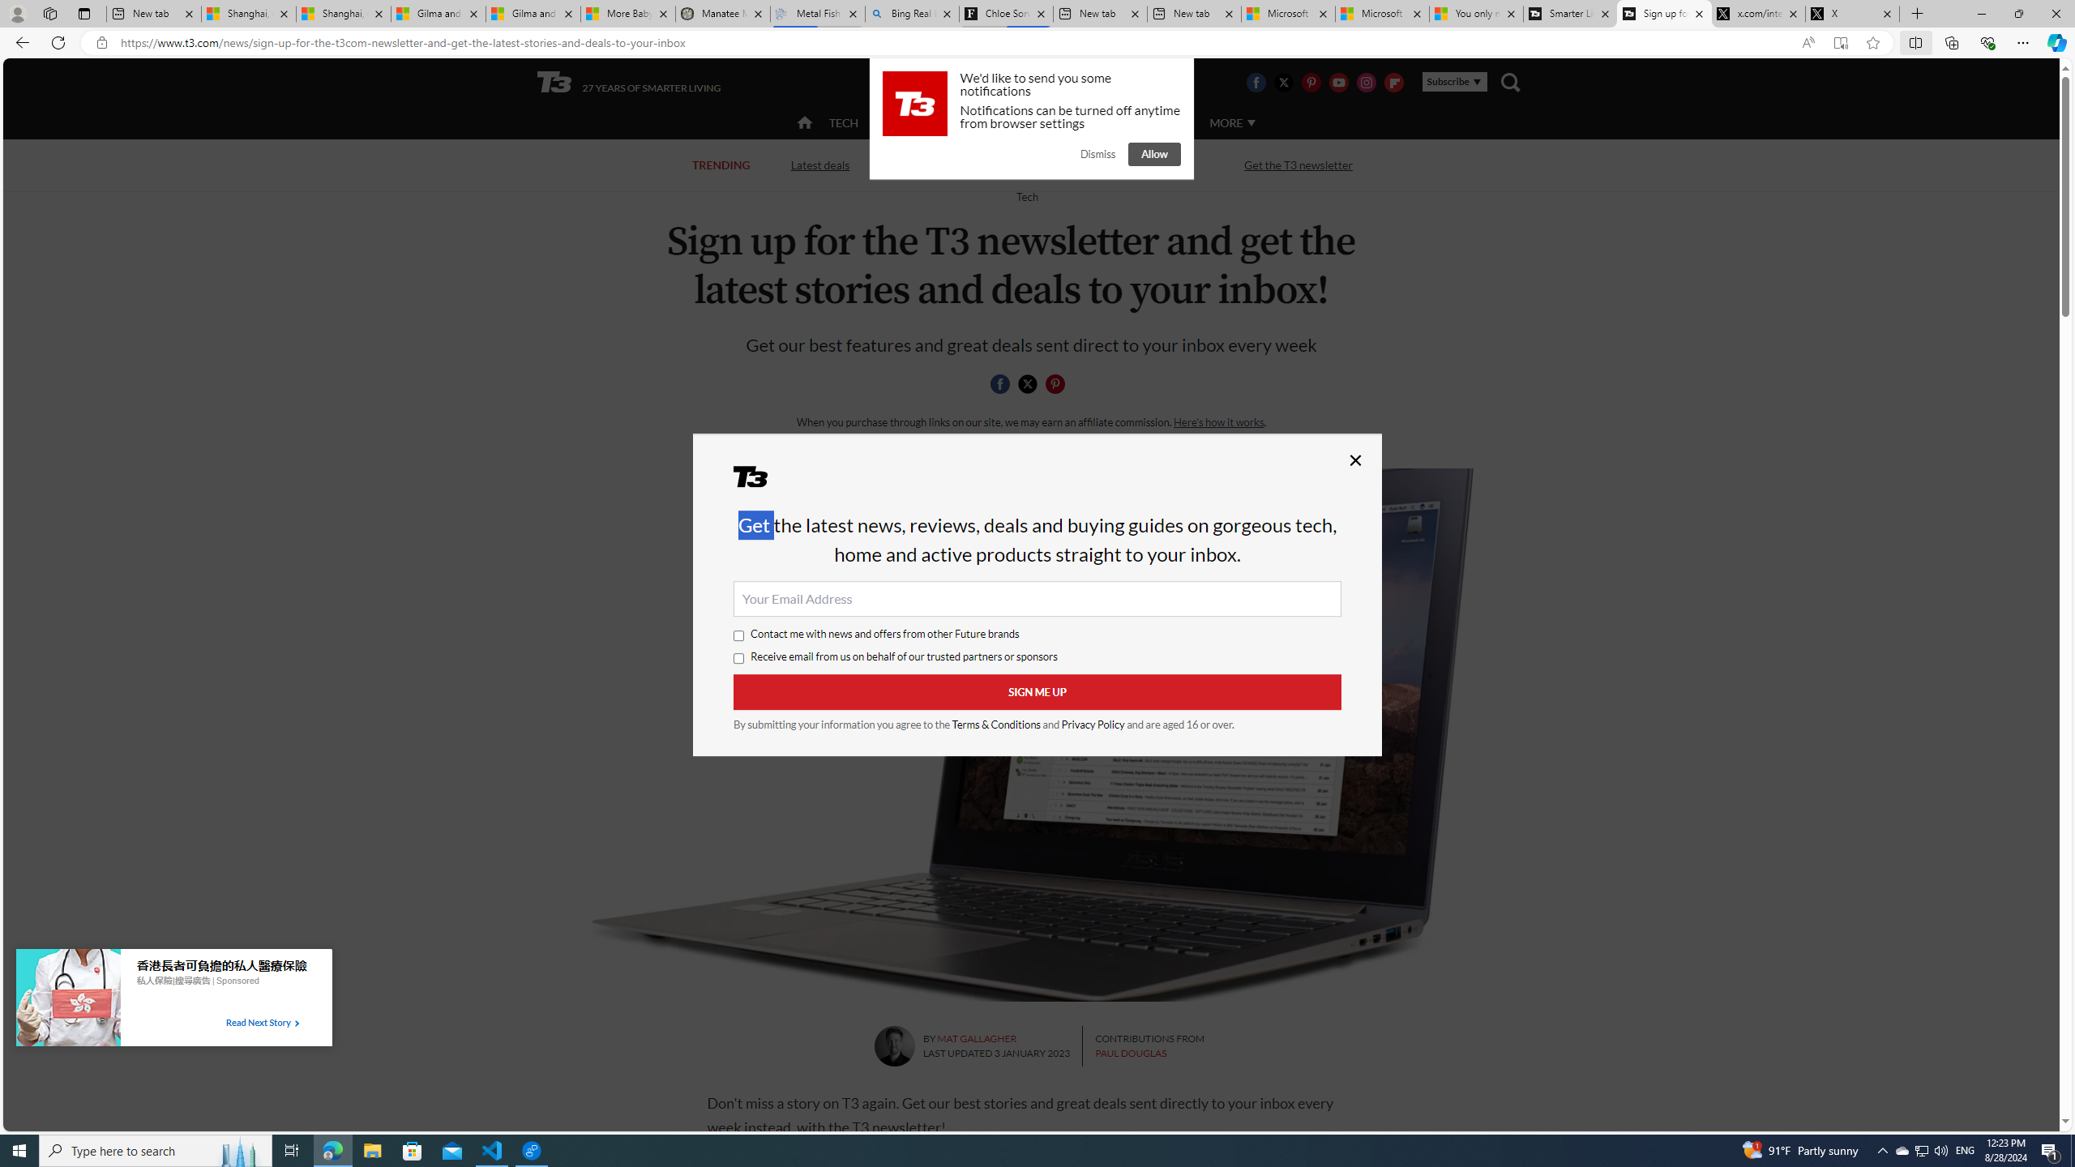 The height and width of the screenshot is (1167, 2075). Describe the element at coordinates (1840, 43) in the screenshot. I see `Enter Immersive Reader (F9)` at that location.